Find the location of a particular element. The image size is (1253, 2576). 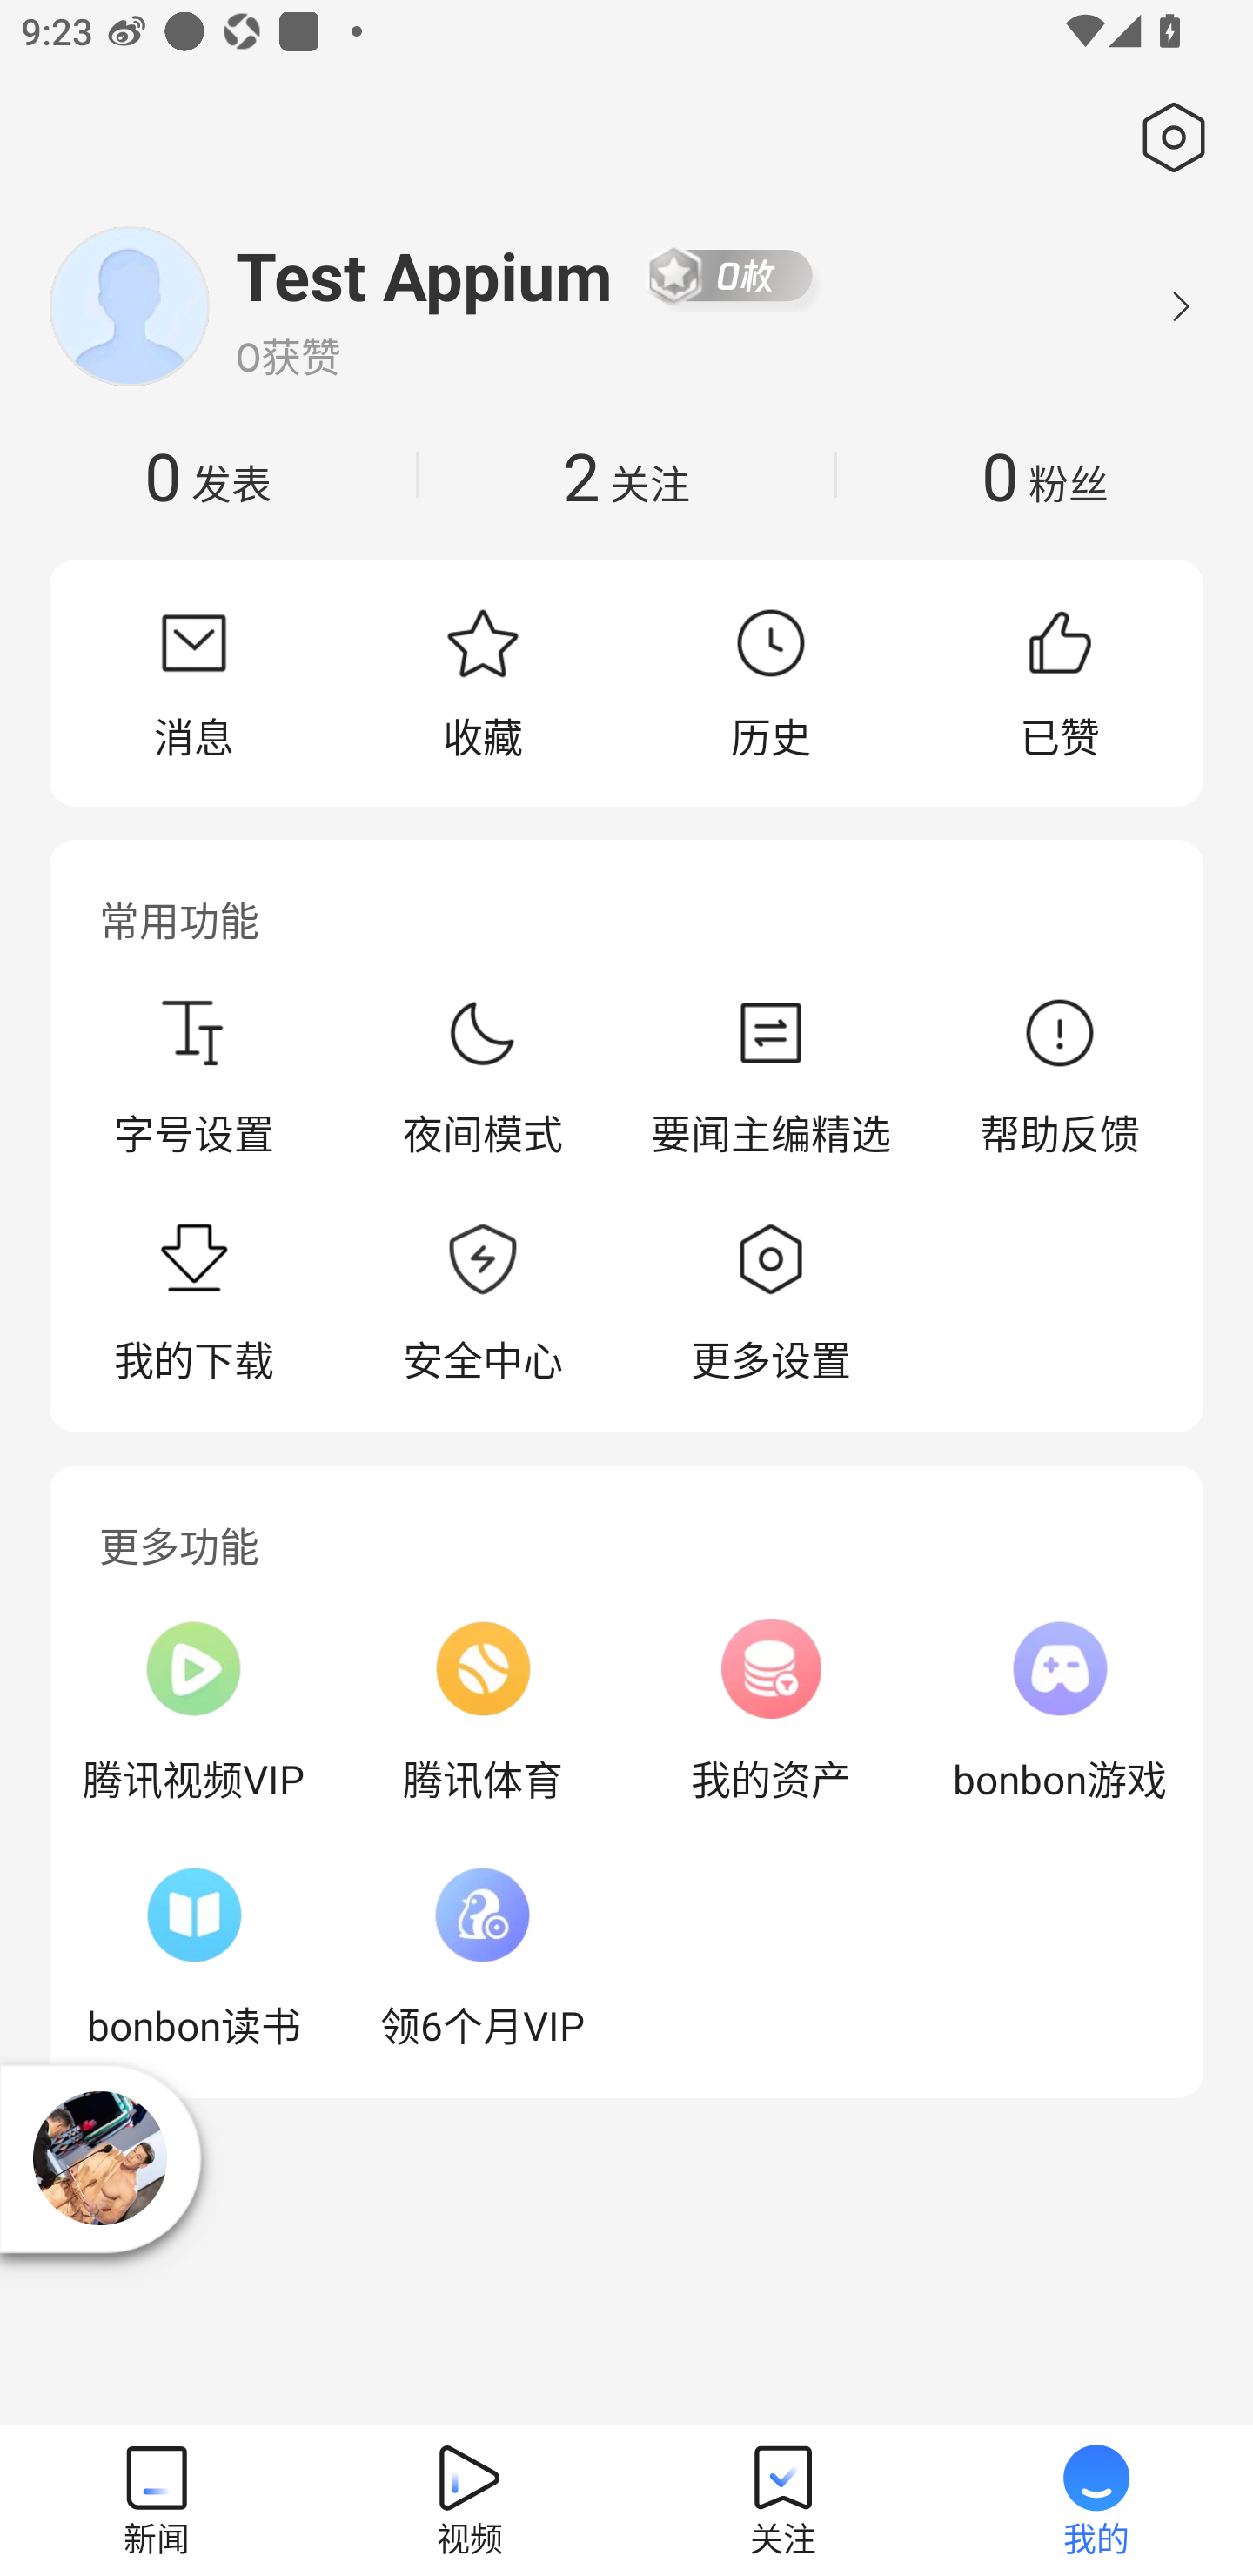

历史，可点击 is located at coordinates (771, 682).